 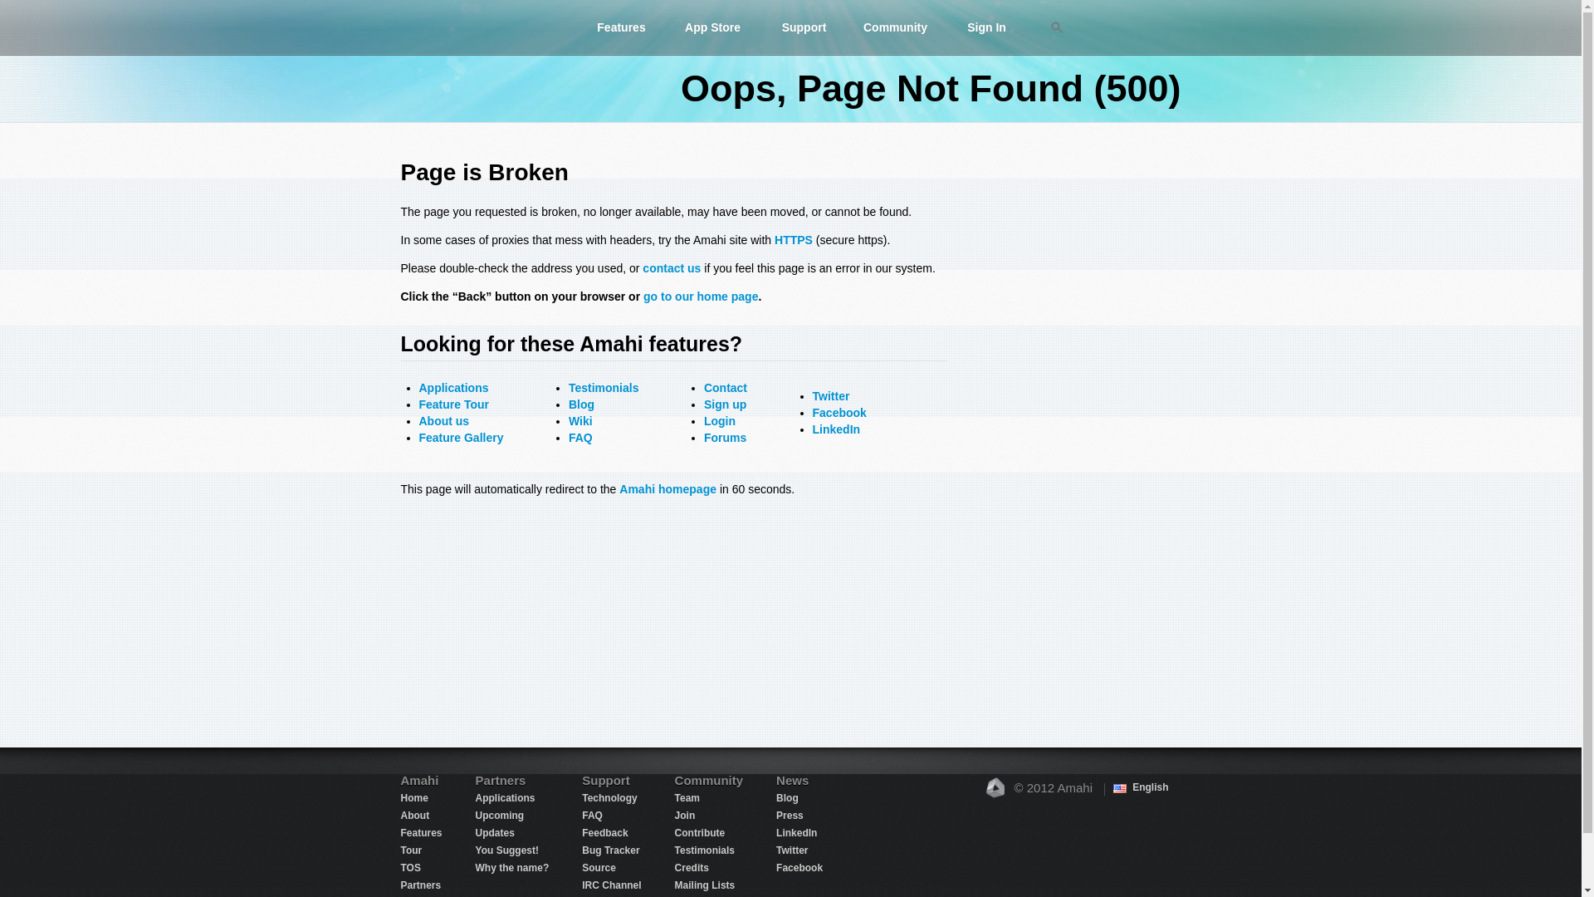 What do you see at coordinates (443, 420) in the screenshot?
I see `About us` at bounding box center [443, 420].